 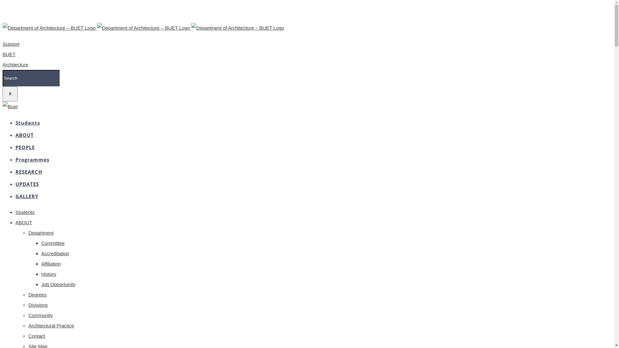 I want to click on ABOUT, so click(x=24, y=222).